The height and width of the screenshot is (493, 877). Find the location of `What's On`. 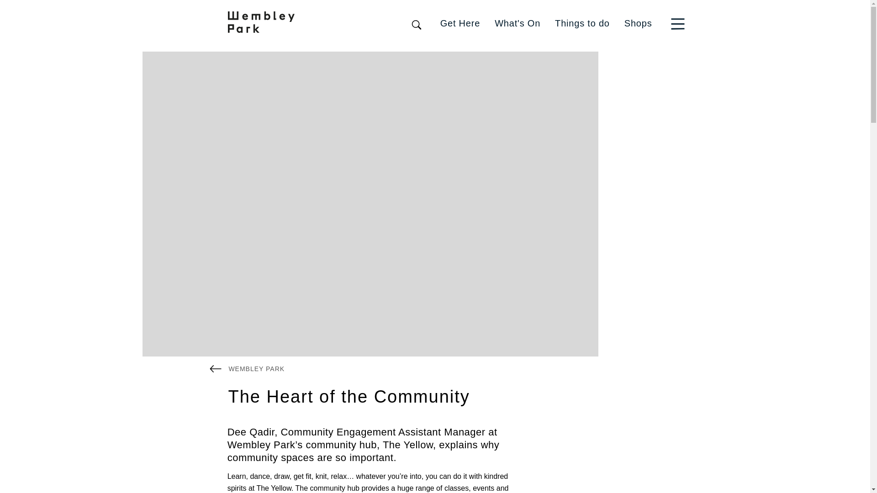

What's On is located at coordinates (517, 23).